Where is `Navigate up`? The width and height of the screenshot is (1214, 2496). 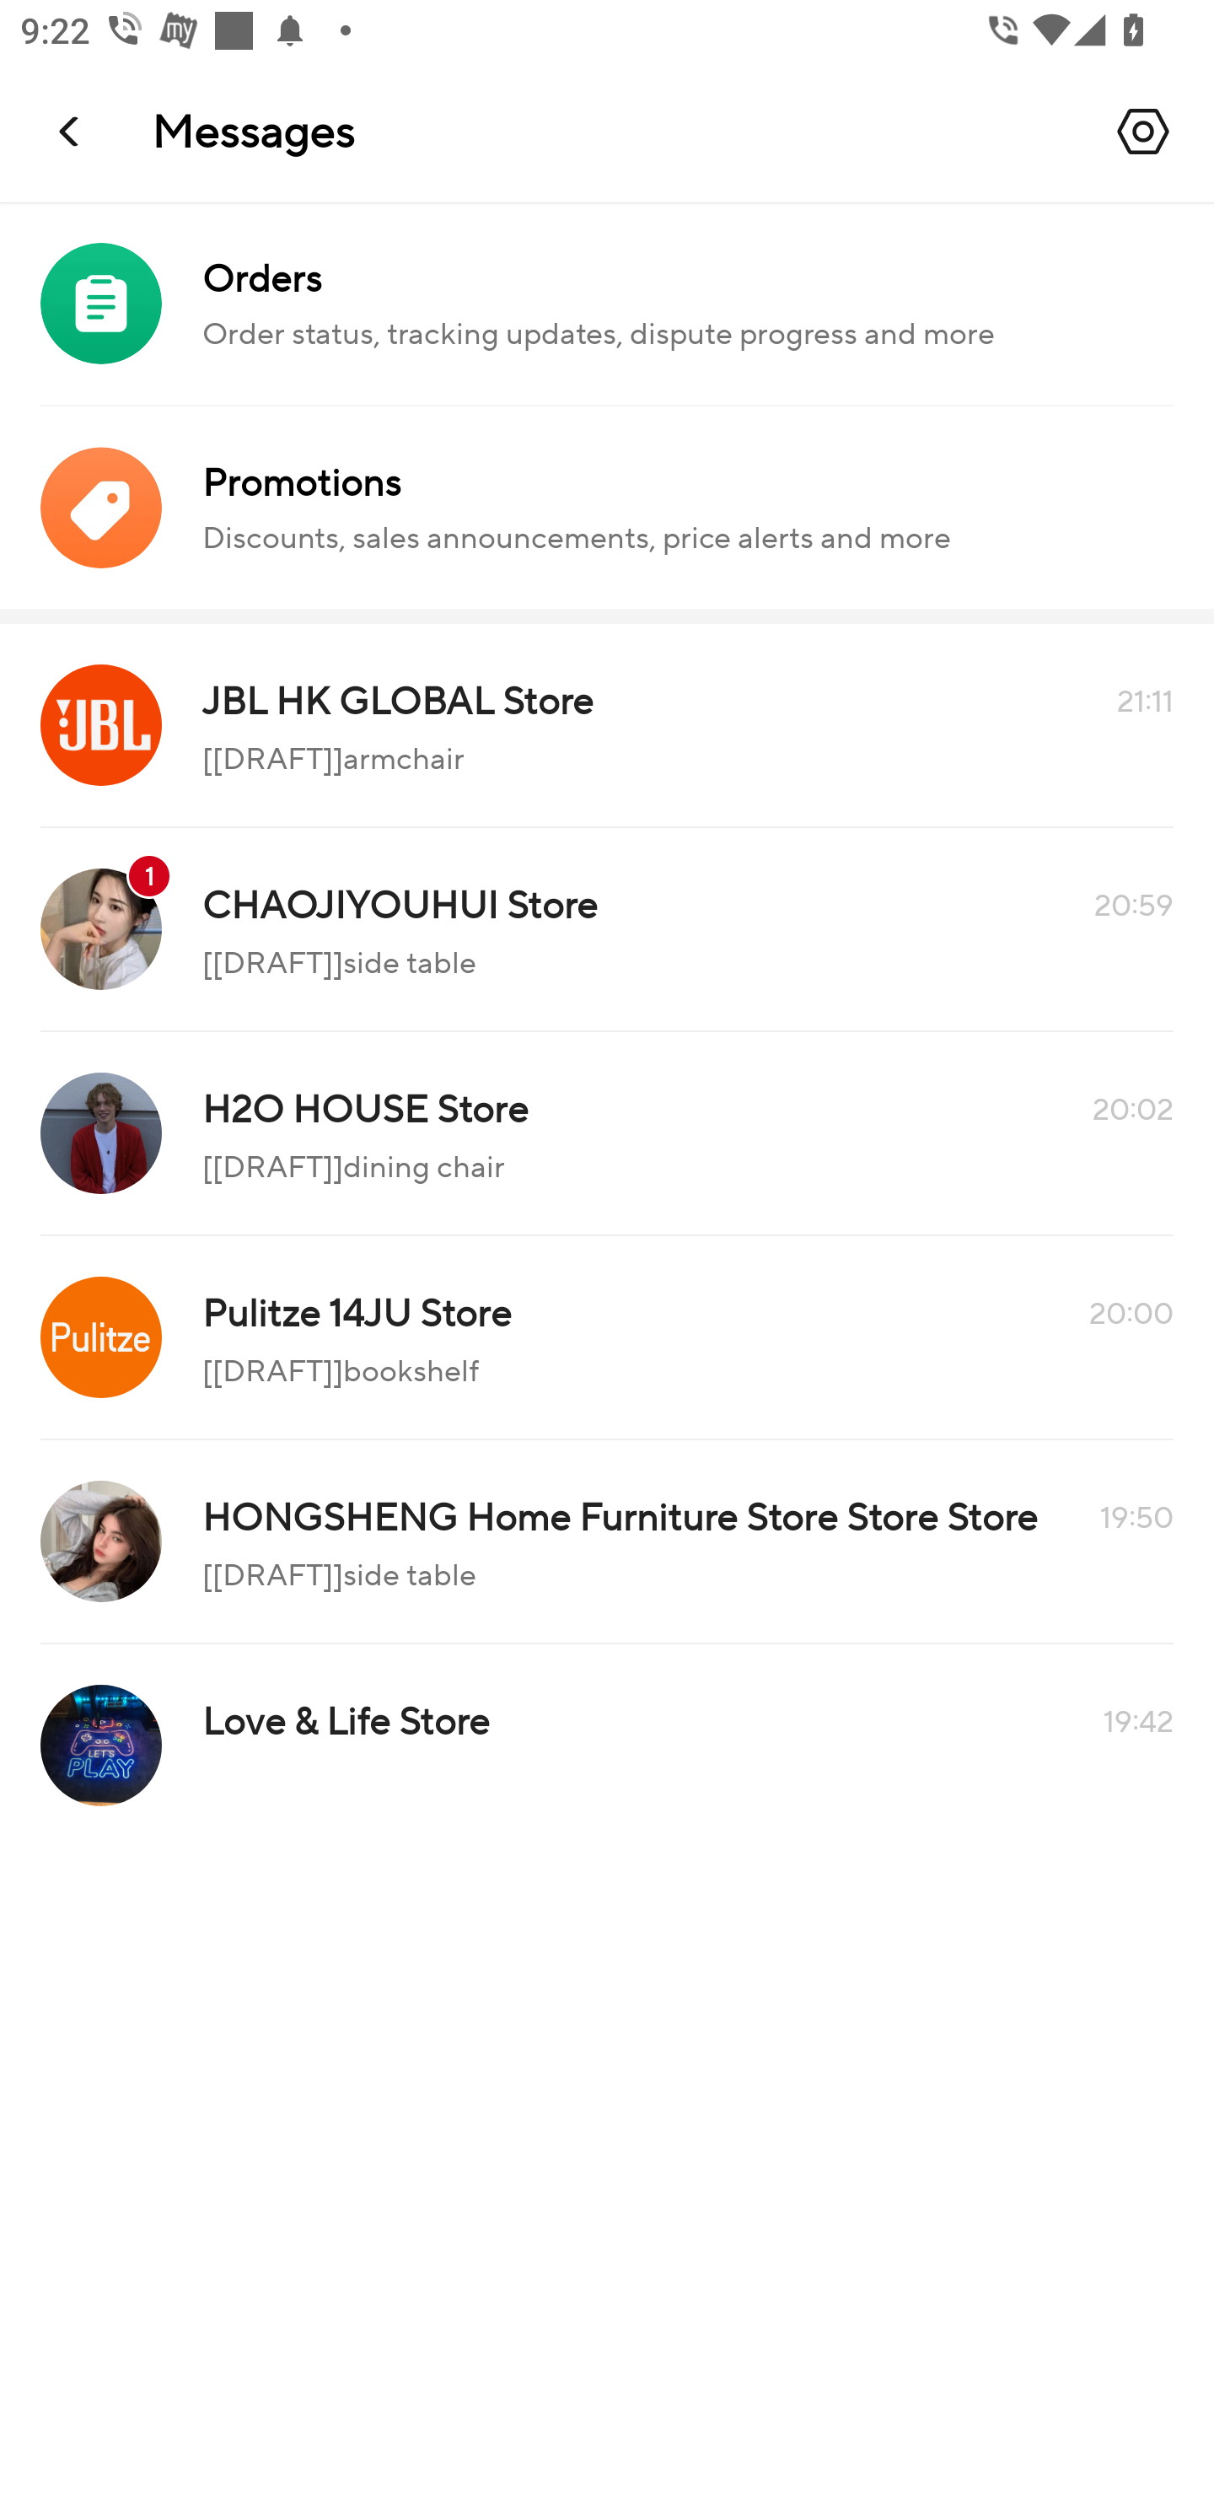 Navigate up is located at coordinates (71, 131).